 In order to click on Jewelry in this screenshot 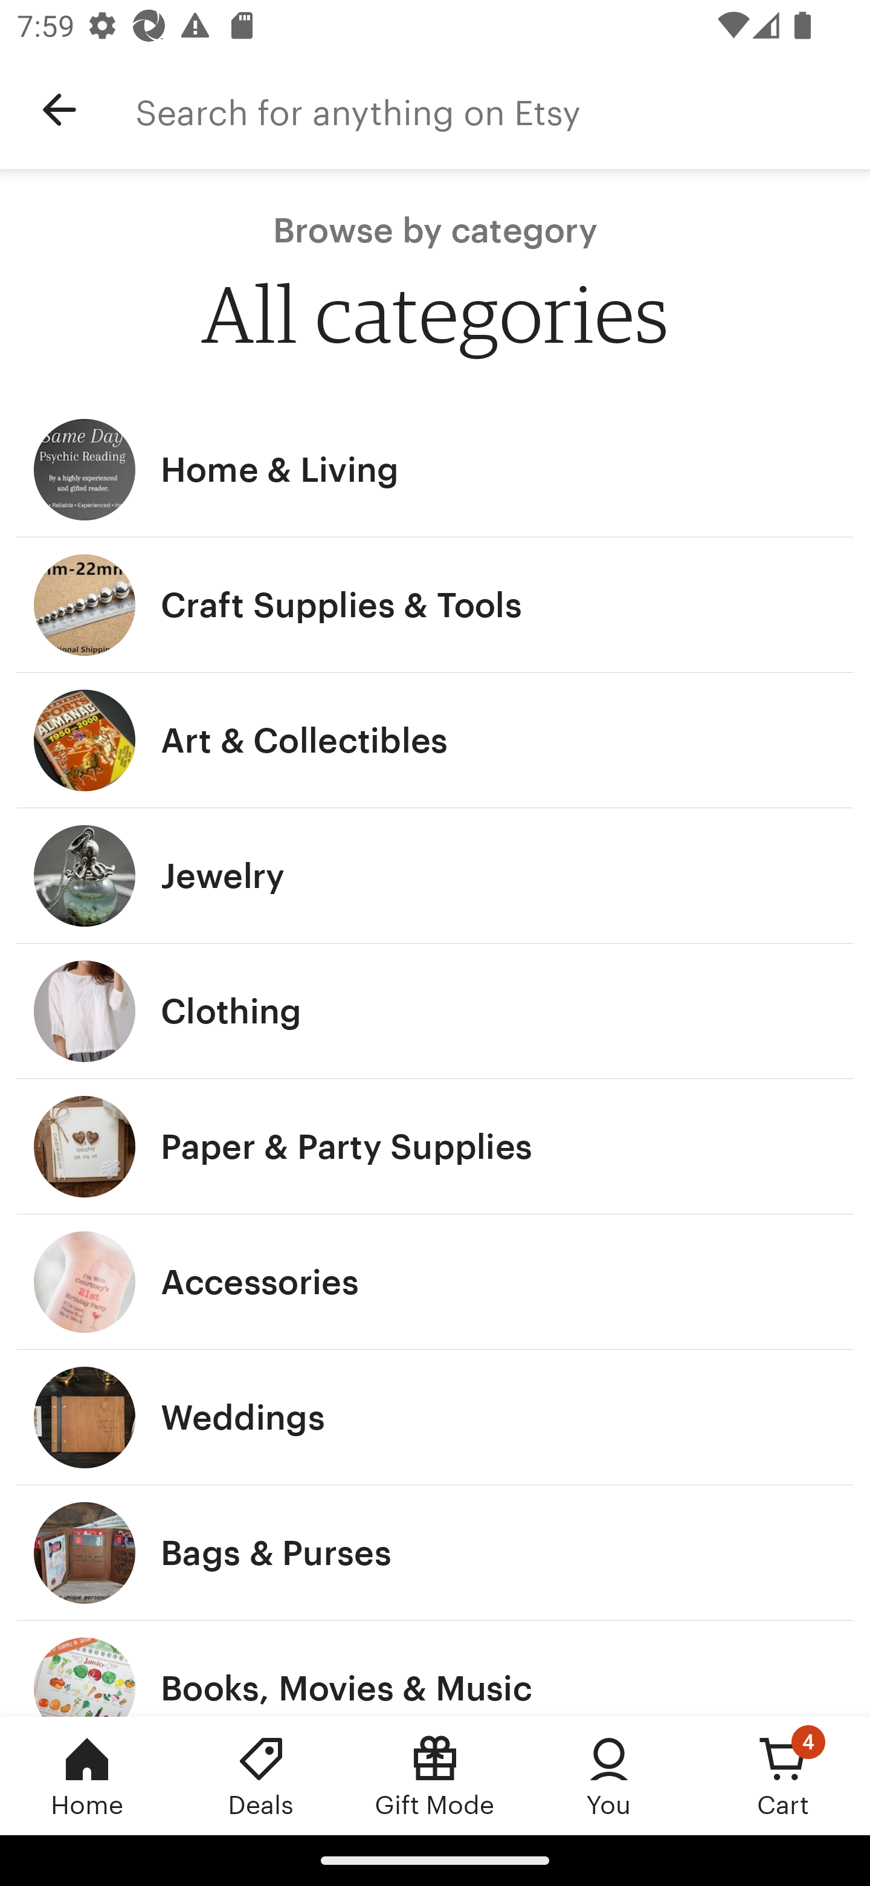, I will do `click(435, 876)`.